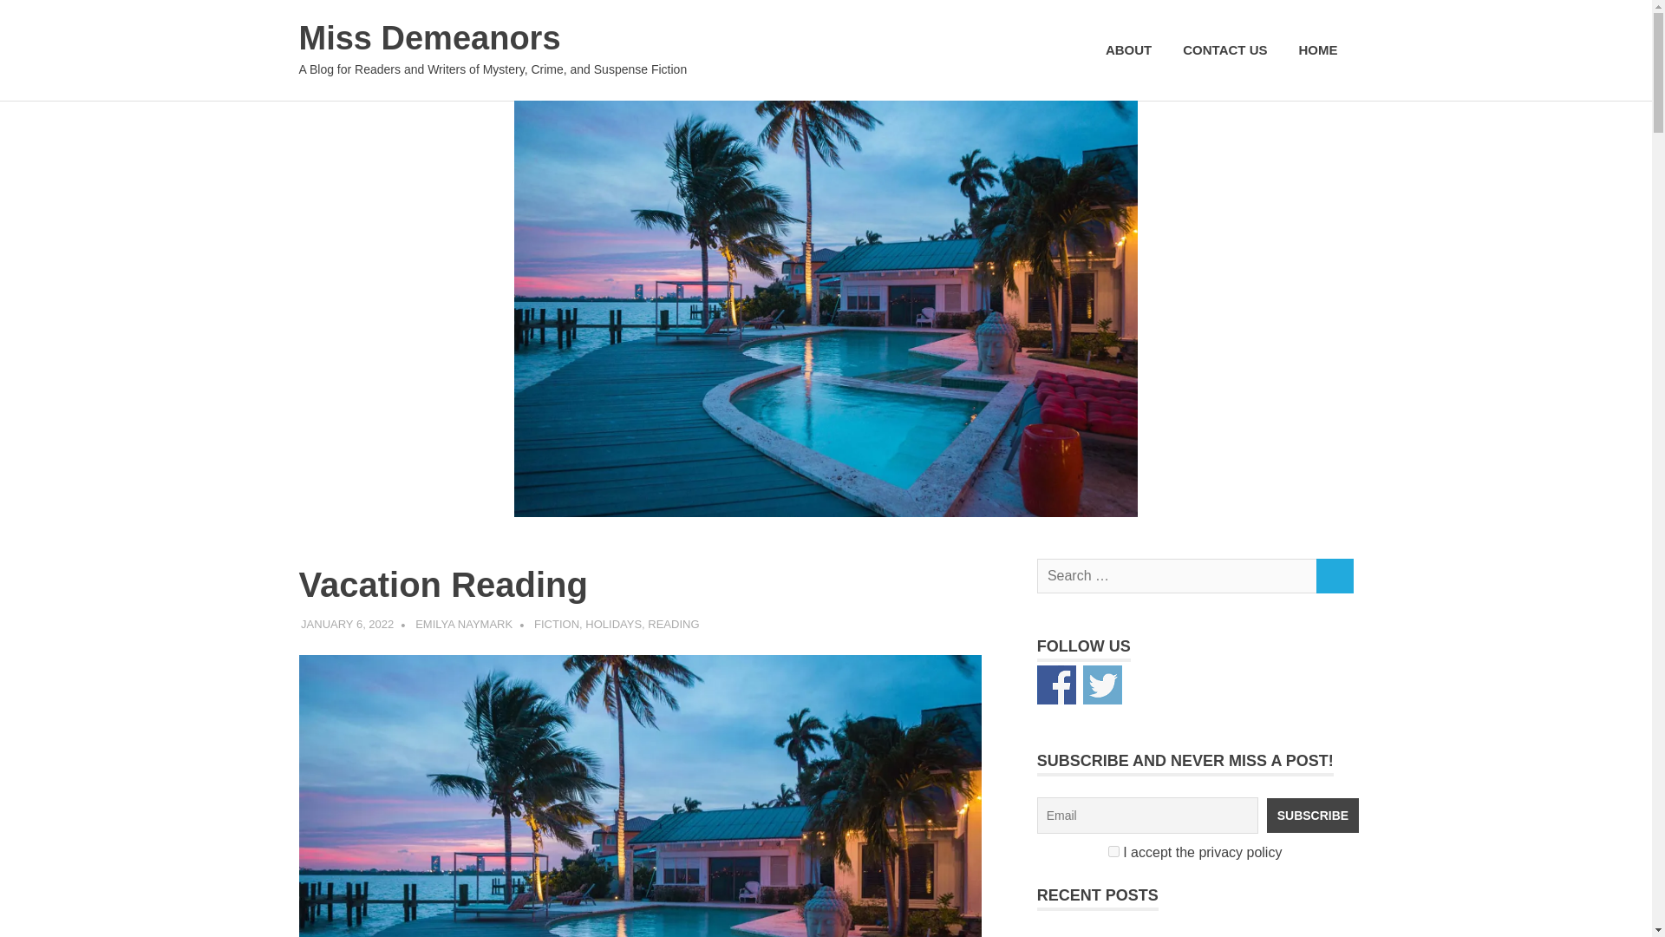  Describe the element at coordinates (347, 623) in the screenshot. I see `JANUARY 6, 2022` at that location.